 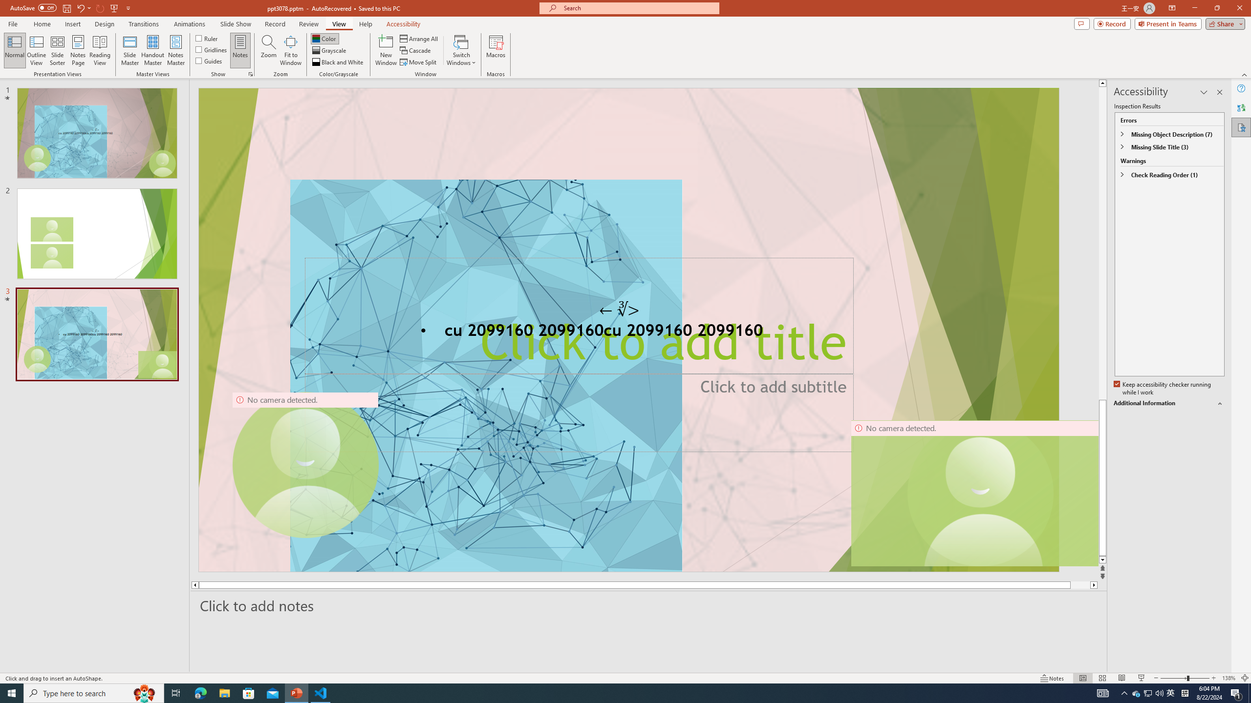 What do you see at coordinates (130, 50) in the screenshot?
I see `Slide Master` at bounding box center [130, 50].